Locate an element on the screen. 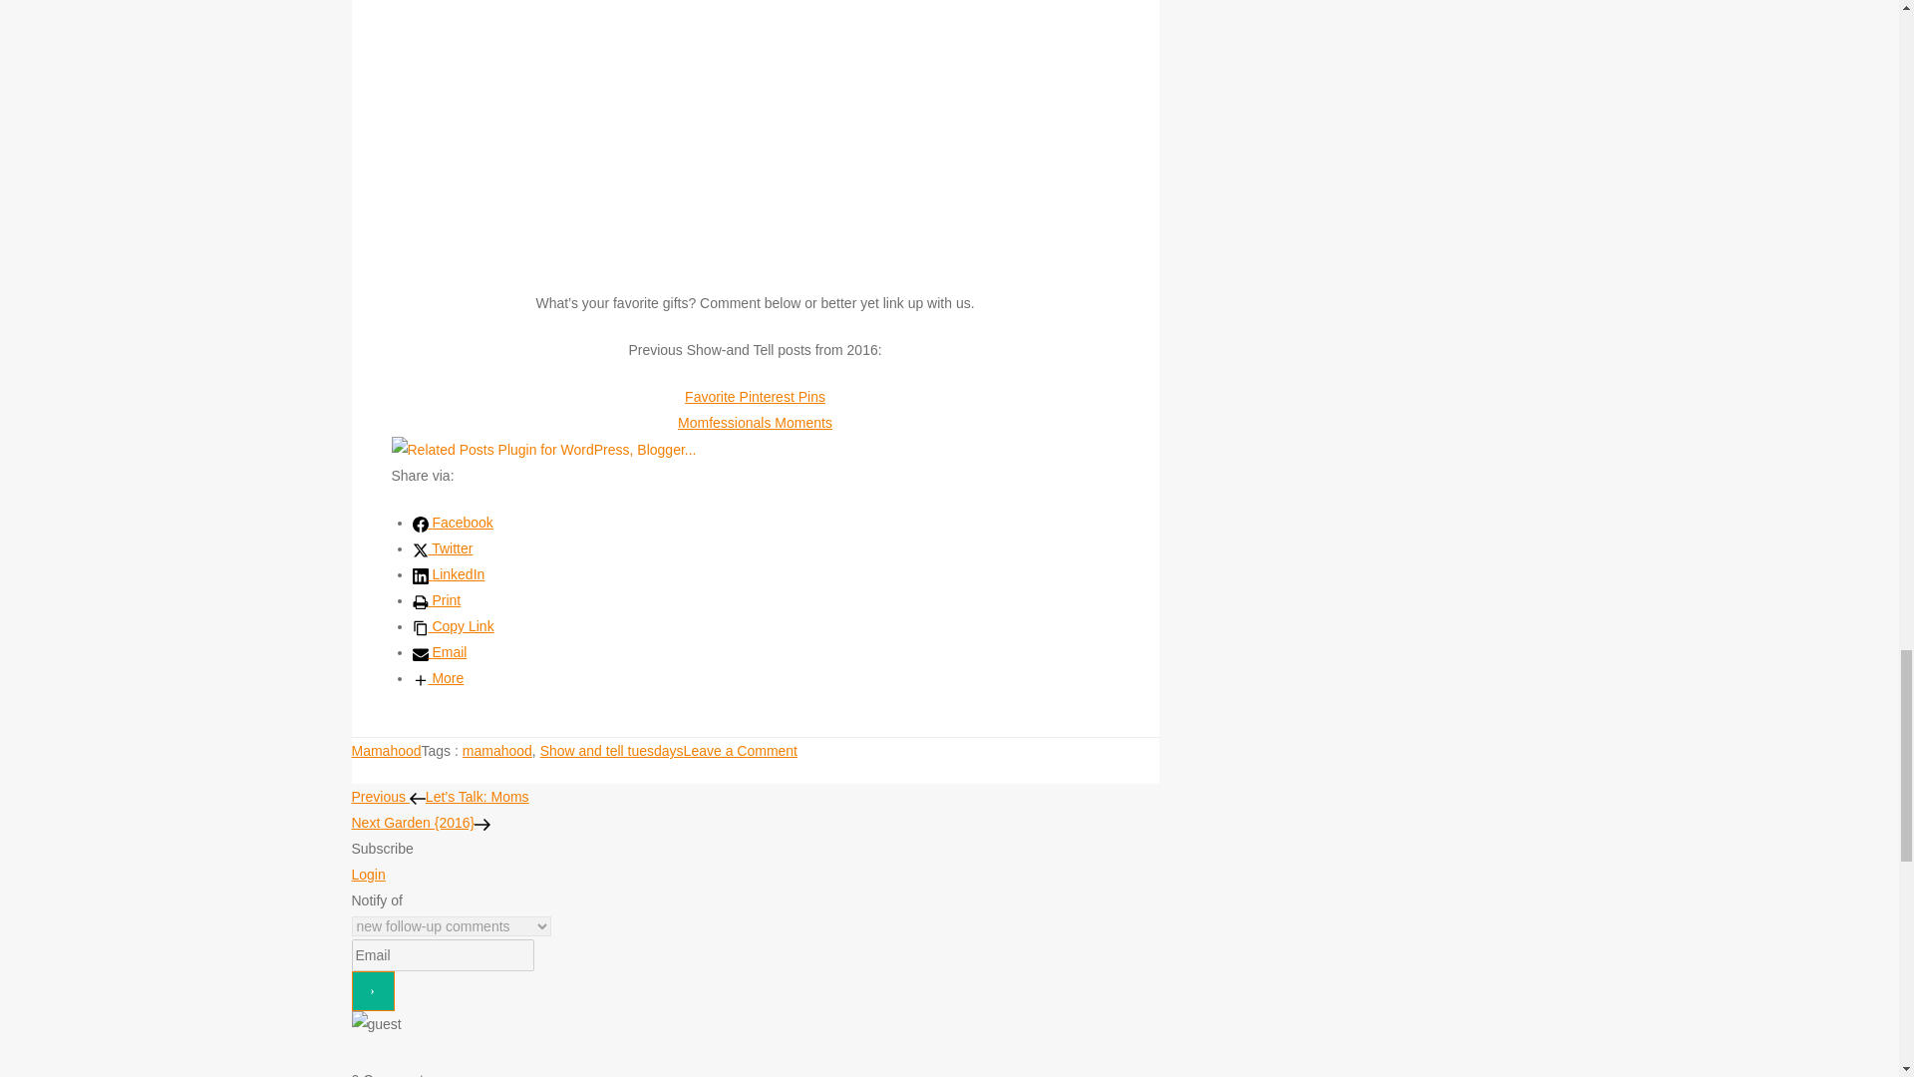 This screenshot has height=1077, width=1914. Print is located at coordinates (437, 600).